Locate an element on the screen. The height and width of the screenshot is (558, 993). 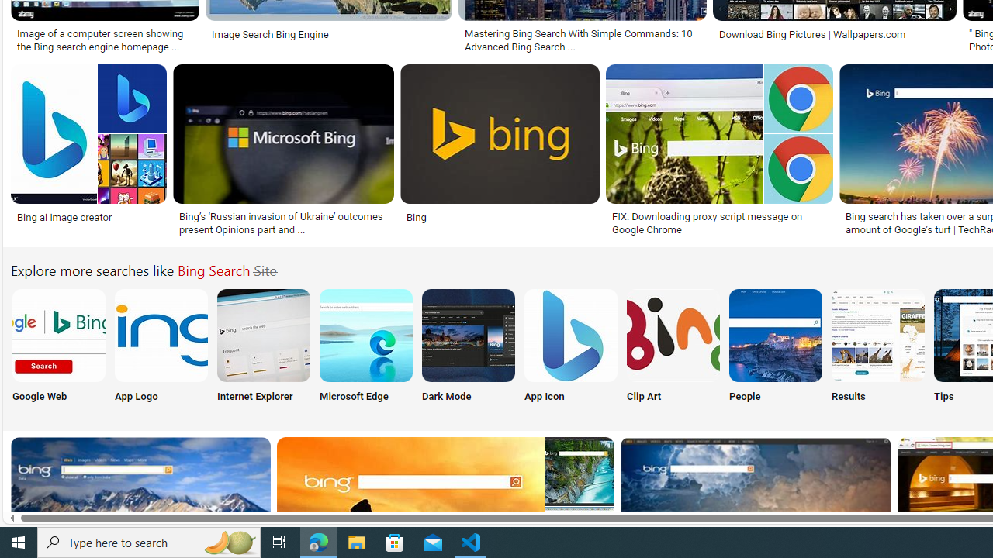
BingSave is located at coordinates (503, 152).